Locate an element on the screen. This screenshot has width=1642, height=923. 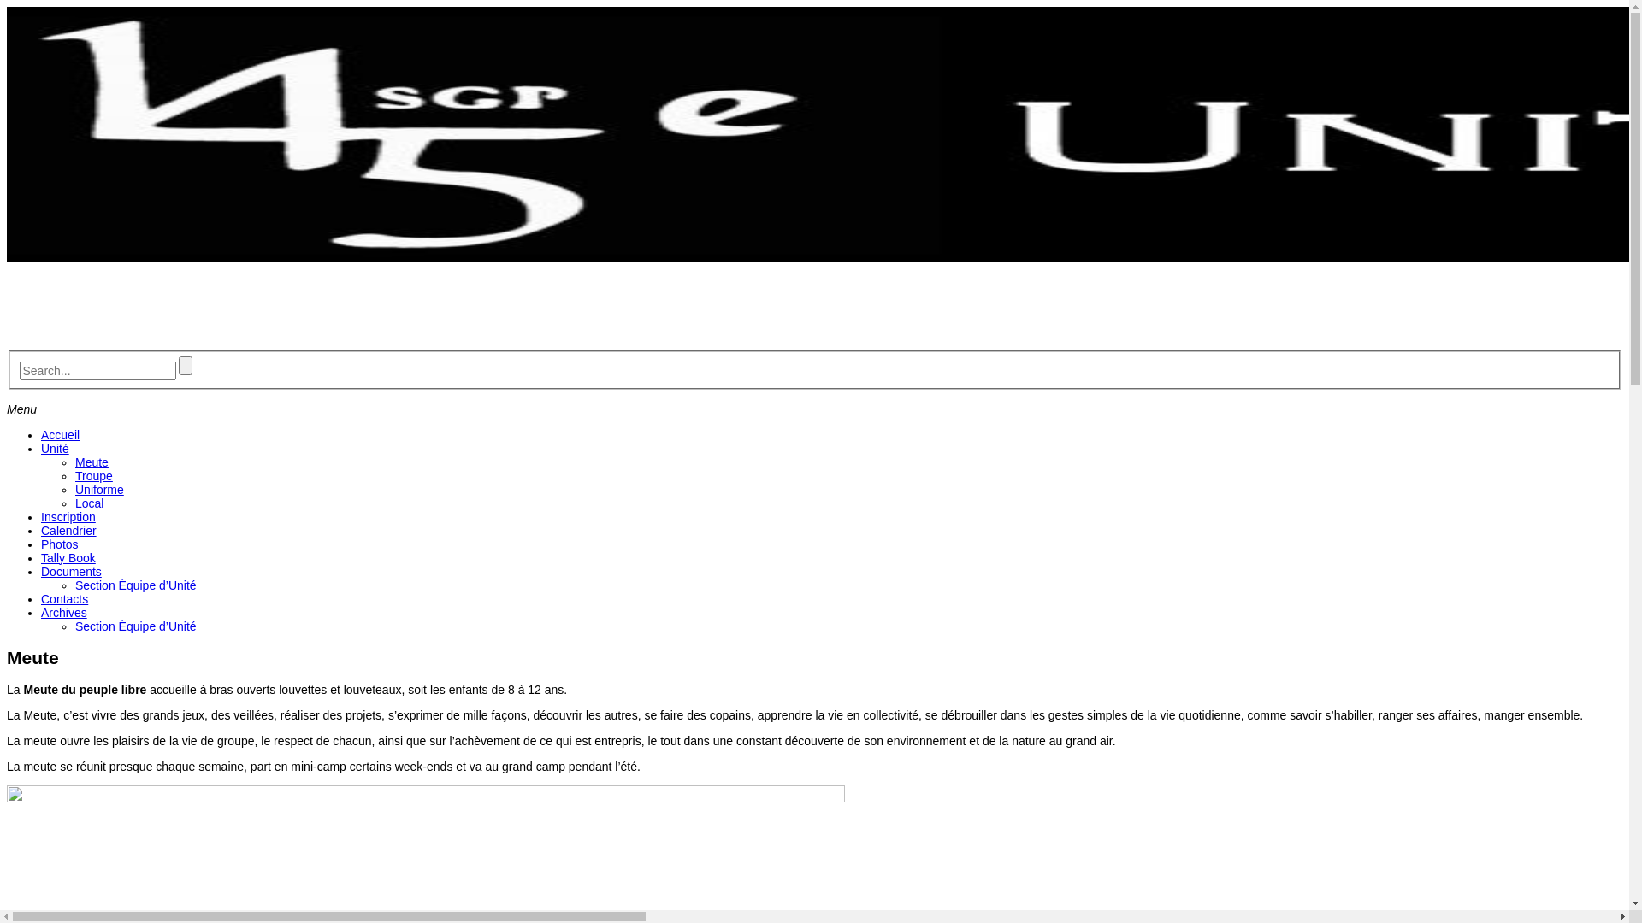
Inscription is located at coordinates (68, 516).